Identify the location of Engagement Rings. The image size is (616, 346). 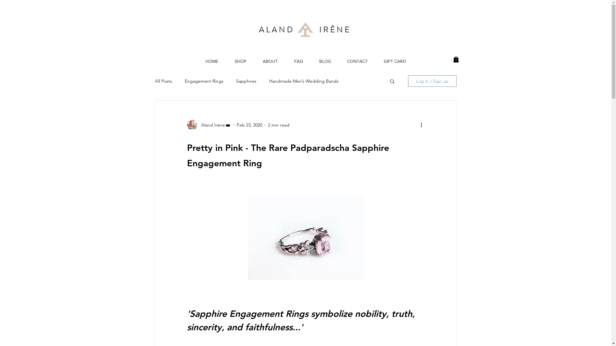
(204, 81).